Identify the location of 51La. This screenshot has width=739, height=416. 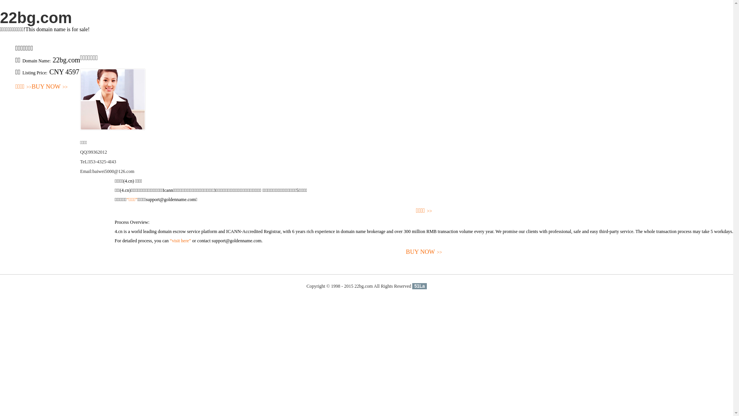
(420, 286).